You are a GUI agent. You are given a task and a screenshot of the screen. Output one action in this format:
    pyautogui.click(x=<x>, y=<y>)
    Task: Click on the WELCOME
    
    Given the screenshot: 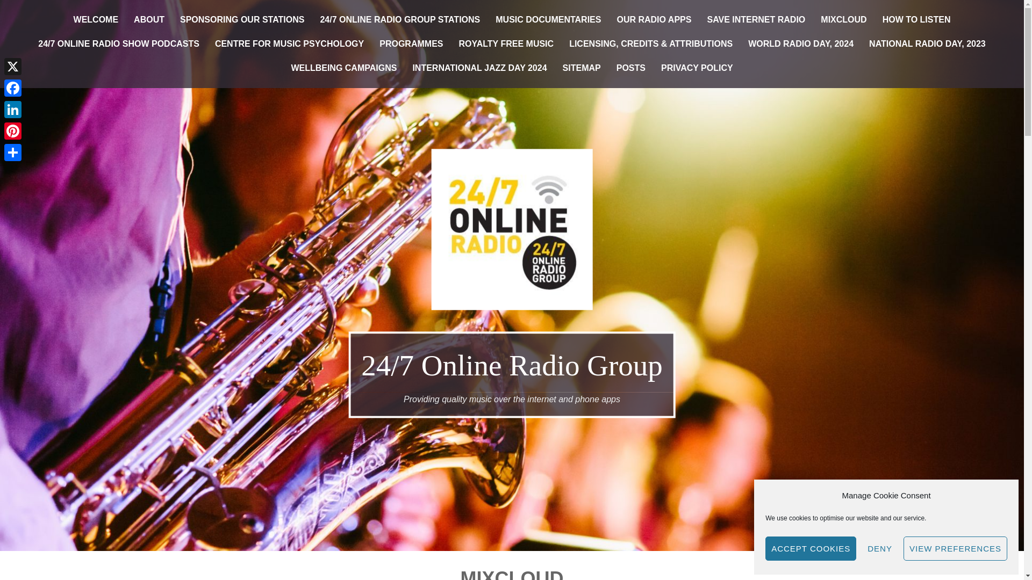 What is the action you would take?
    pyautogui.click(x=96, y=20)
    